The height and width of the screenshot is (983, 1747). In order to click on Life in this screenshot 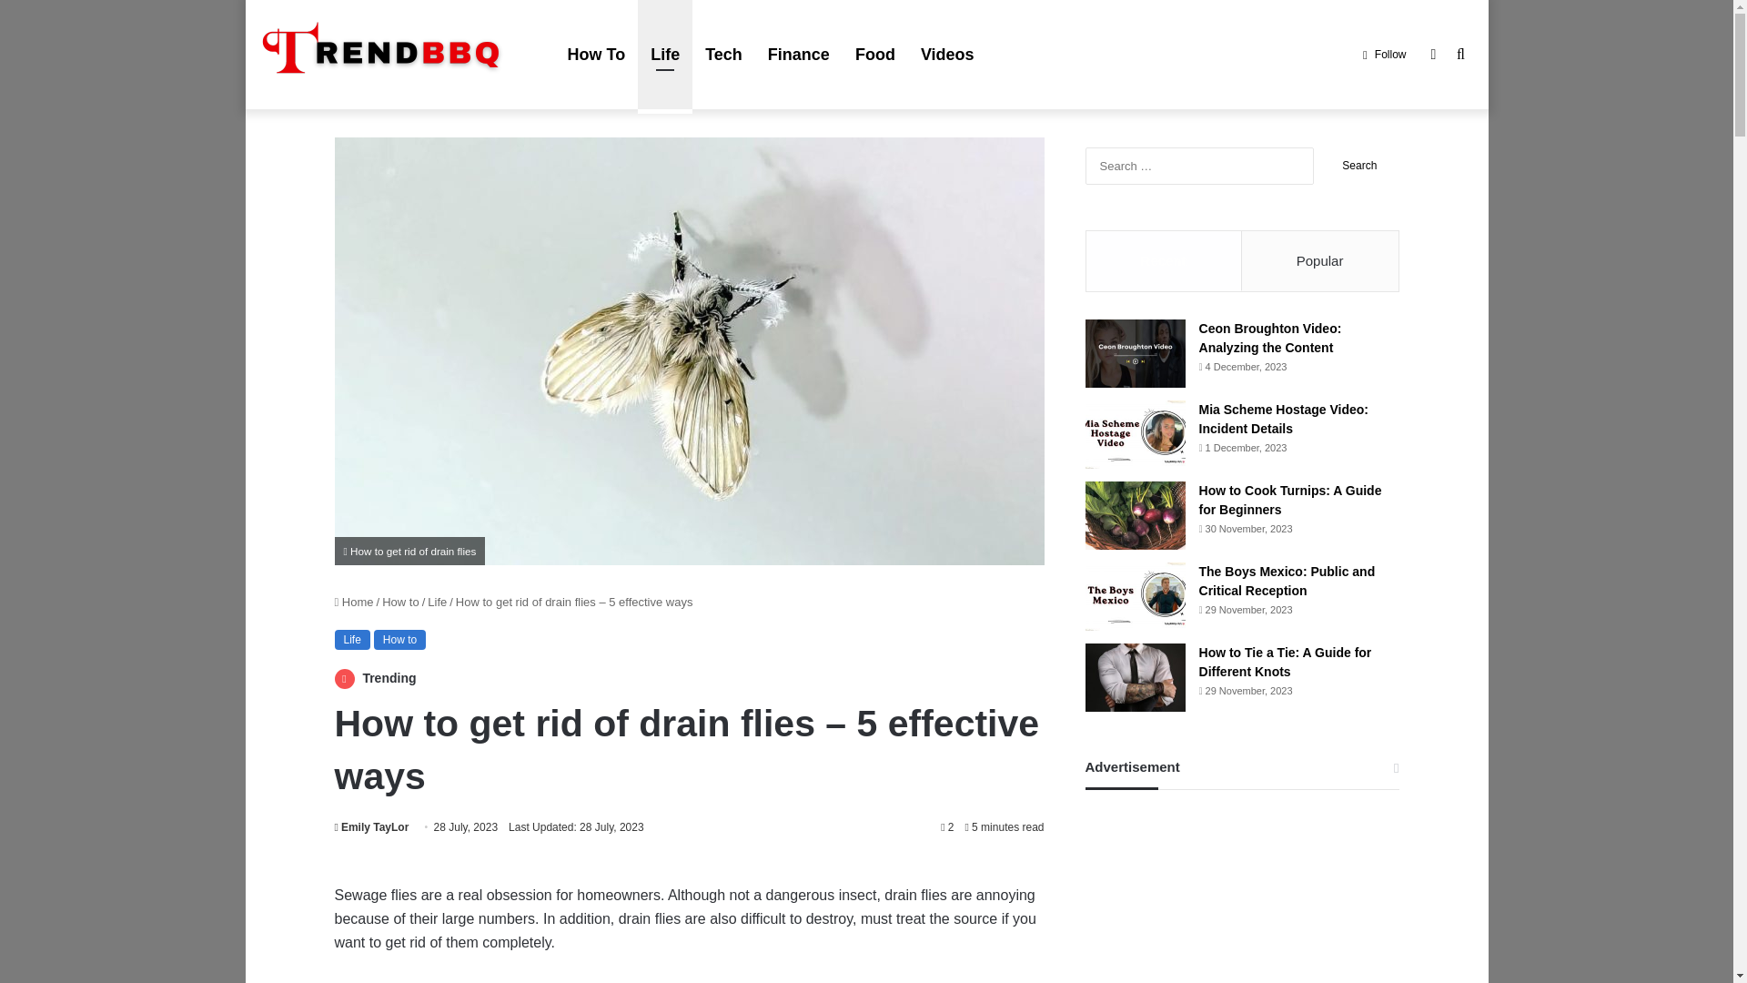, I will do `click(353, 639)`.